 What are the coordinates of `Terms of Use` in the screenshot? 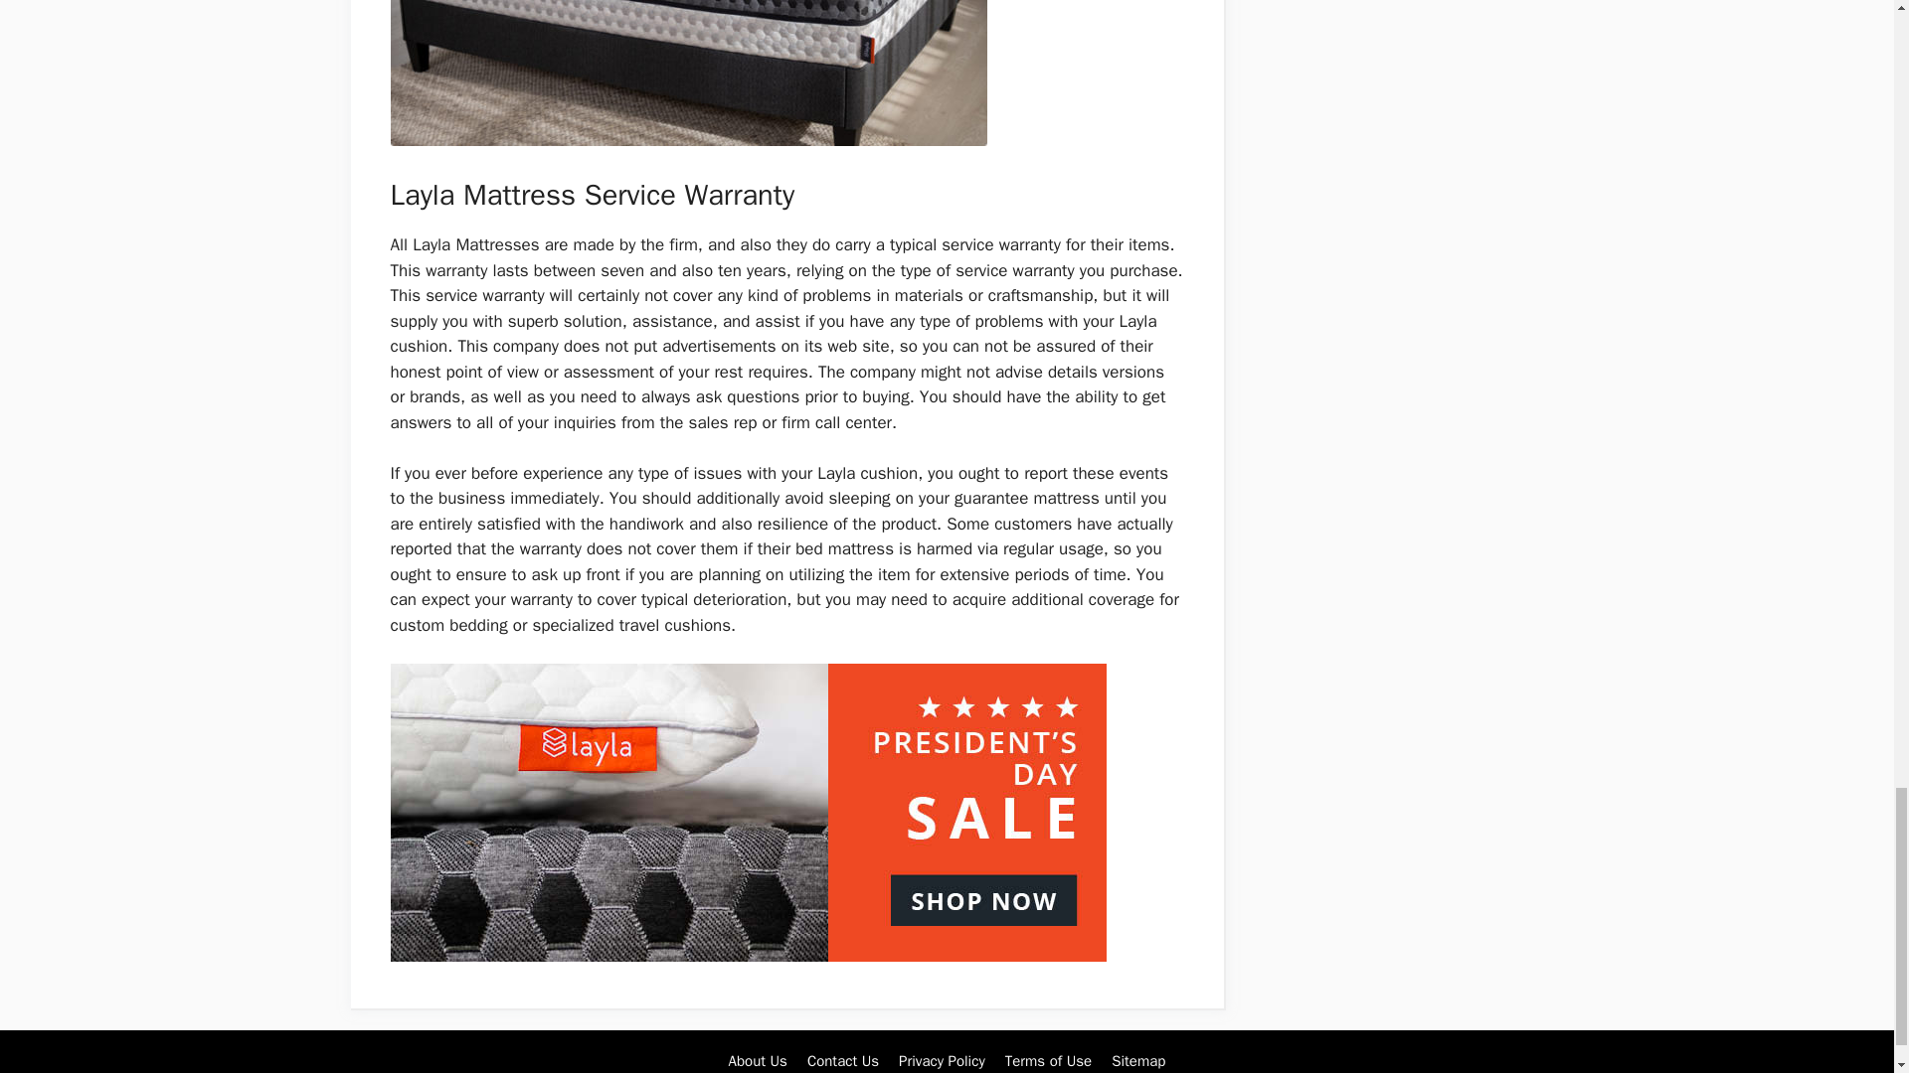 It's located at (1048, 1061).